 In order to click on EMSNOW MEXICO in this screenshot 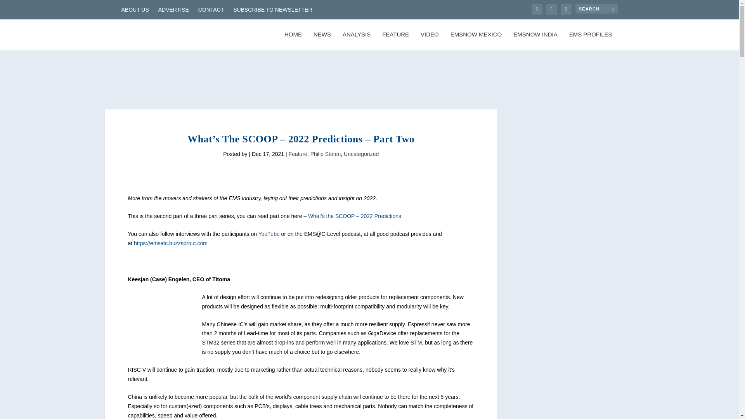, I will do `click(476, 41)`.